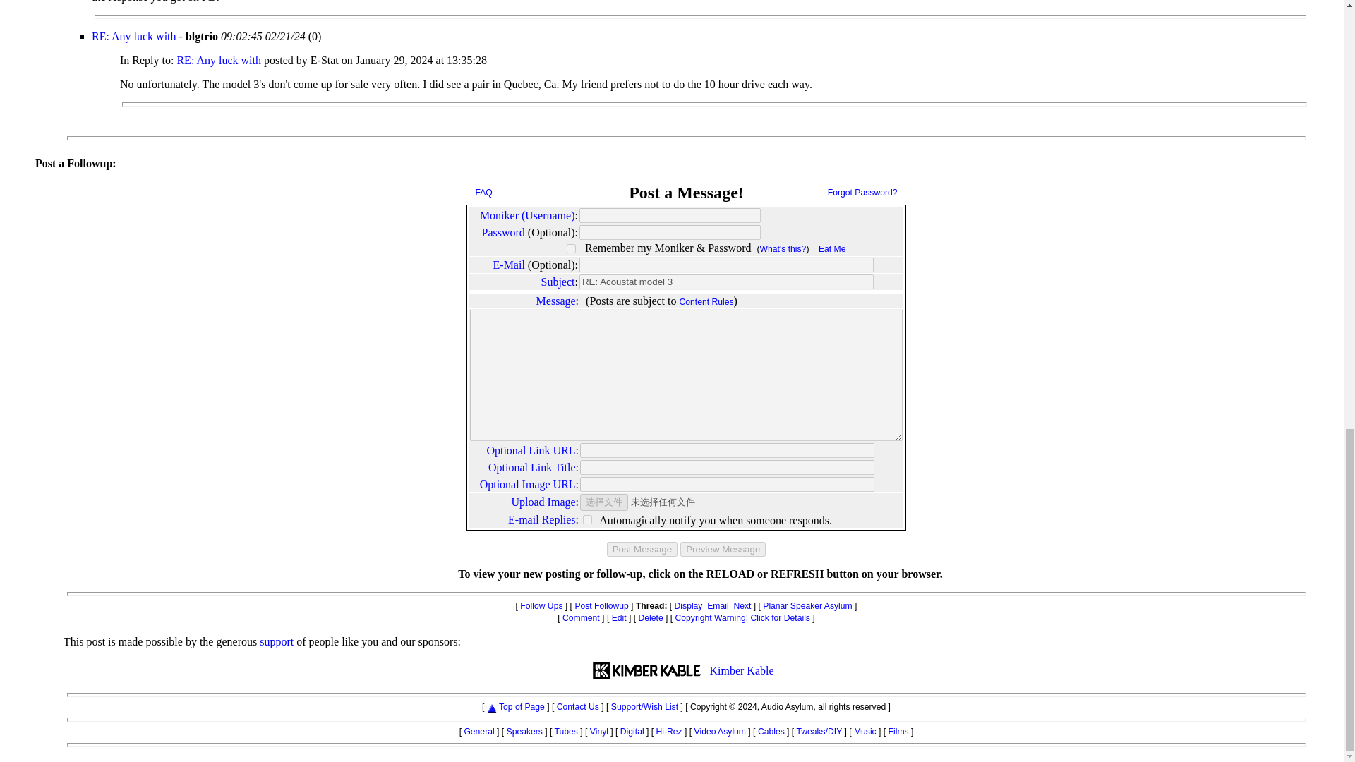 The width and height of the screenshot is (1355, 762). What do you see at coordinates (532, 467) in the screenshot?
I see `Optional Link Title` at bounding box center [532, 467].